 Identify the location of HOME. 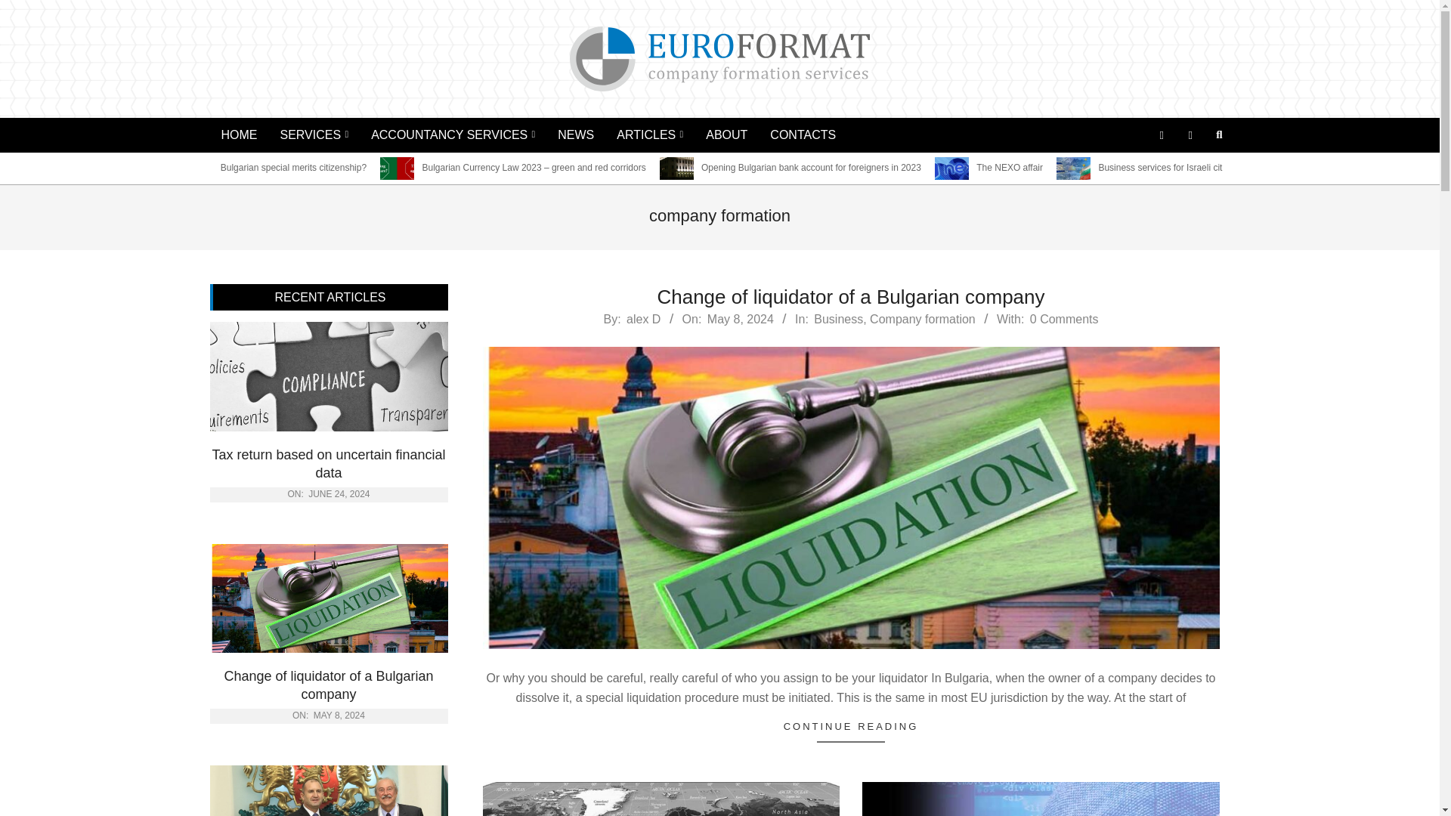
(239, 134).